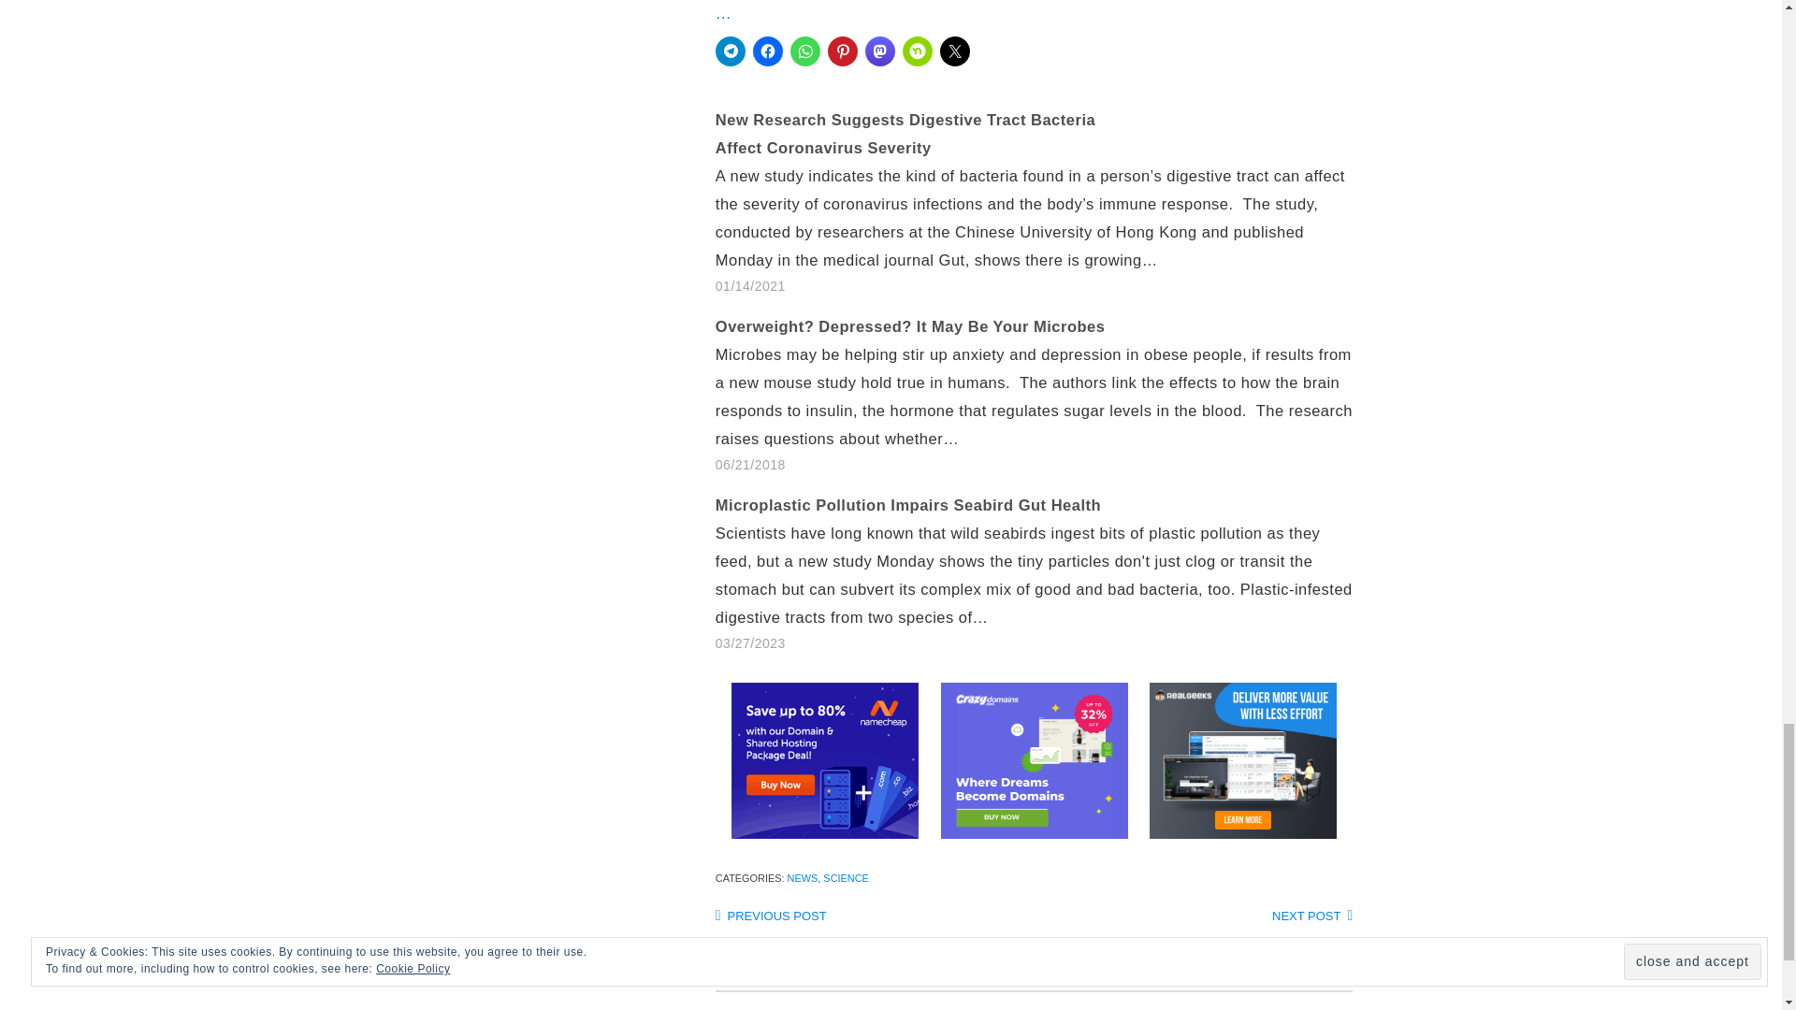  Describe the element at coordinates (954, 50) in the screenshot. I see `Click to share on X` at that location.